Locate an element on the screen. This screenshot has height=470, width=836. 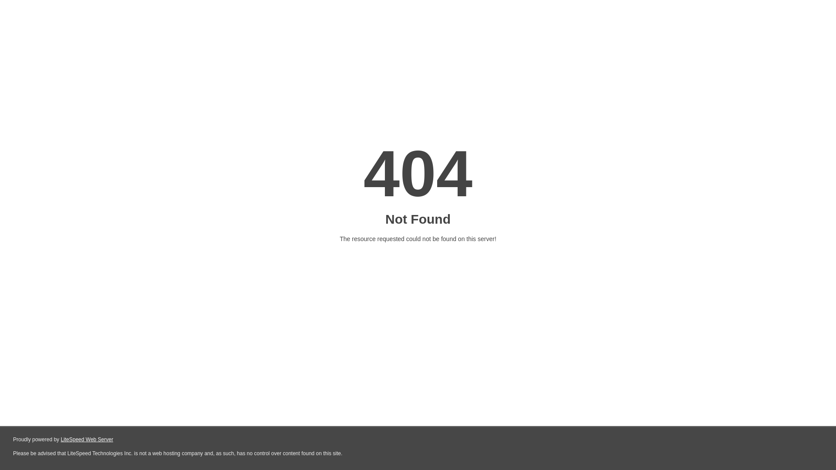
LiteSpeed Web Server is located at coordinates (87, 440).